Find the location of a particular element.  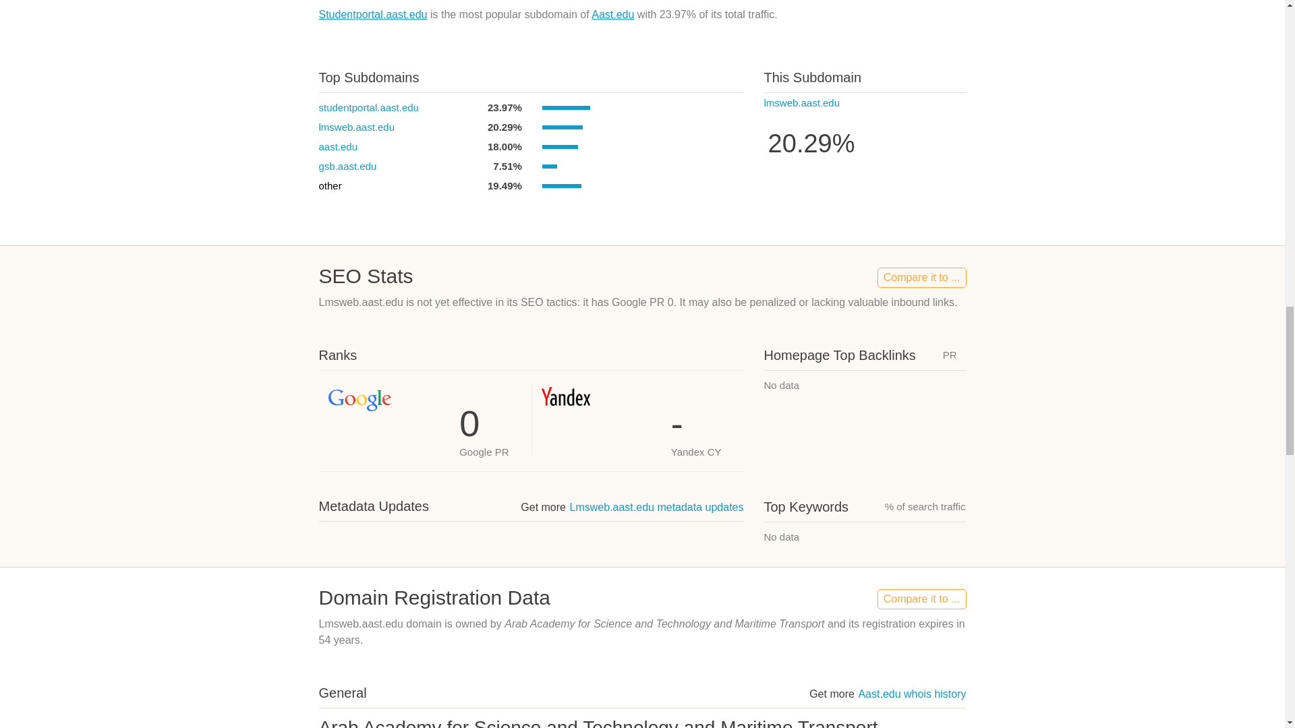

Compare it to ... is located at coordinates (921, 278).